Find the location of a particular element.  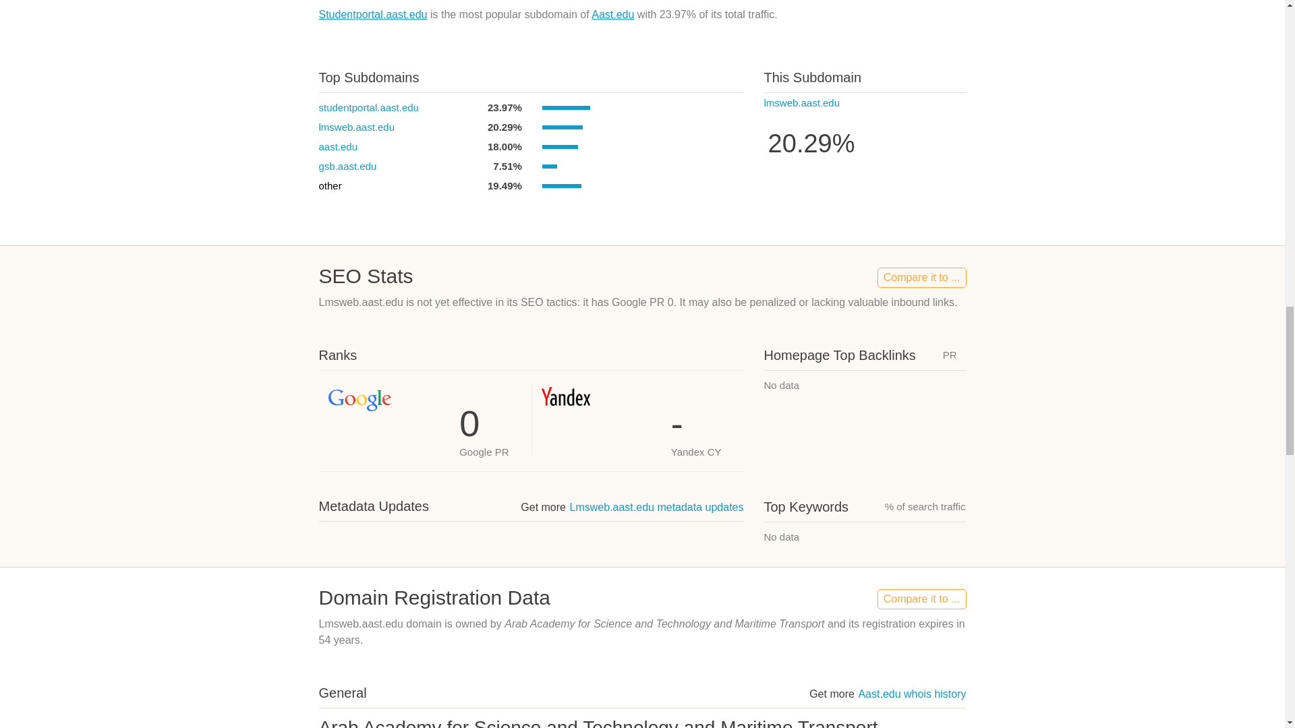

Compare it to ... is located at coordinates (921, 278).